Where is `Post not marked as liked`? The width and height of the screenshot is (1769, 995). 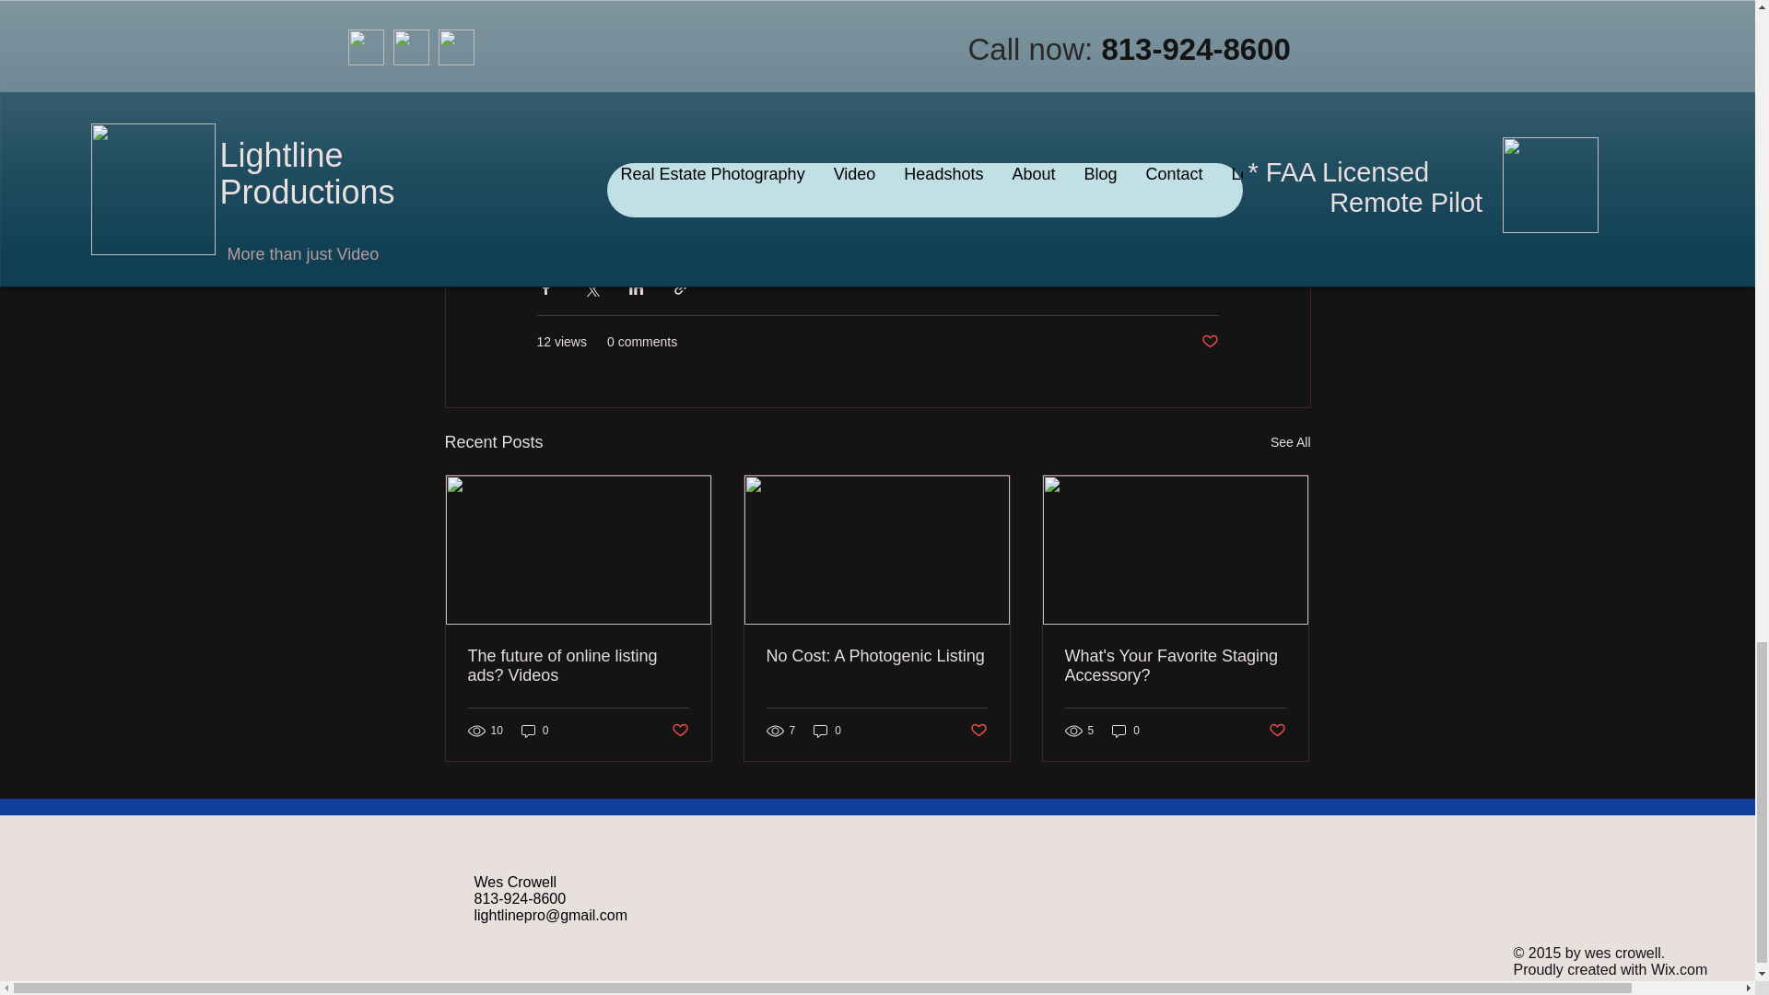 Post not marked as liked is located at coordinates (678, 731).